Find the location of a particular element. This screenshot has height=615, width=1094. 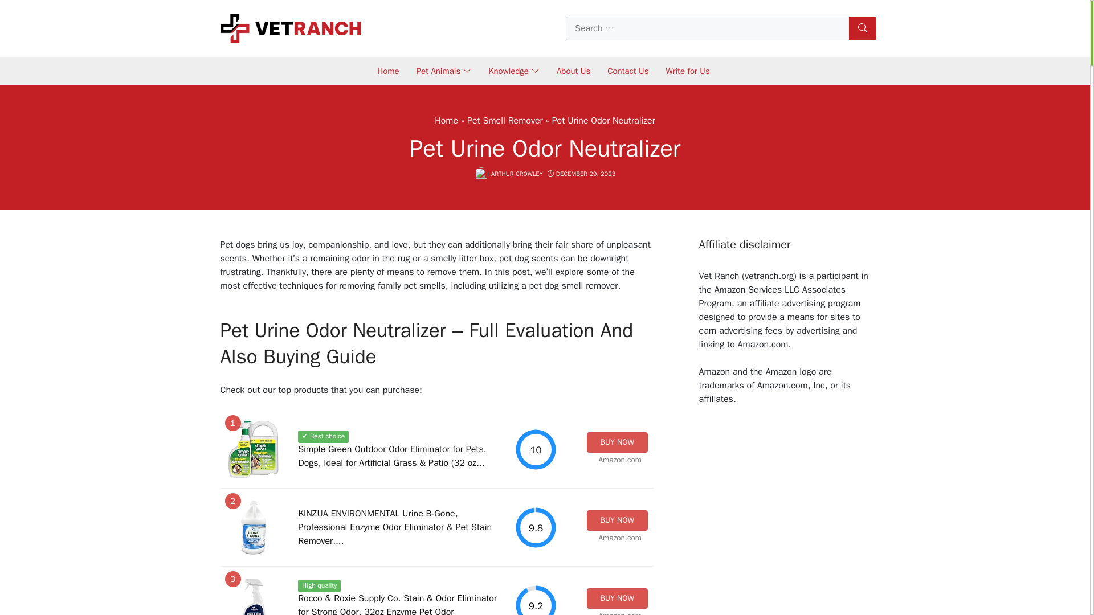

10 is located at coordinates (536, 449).